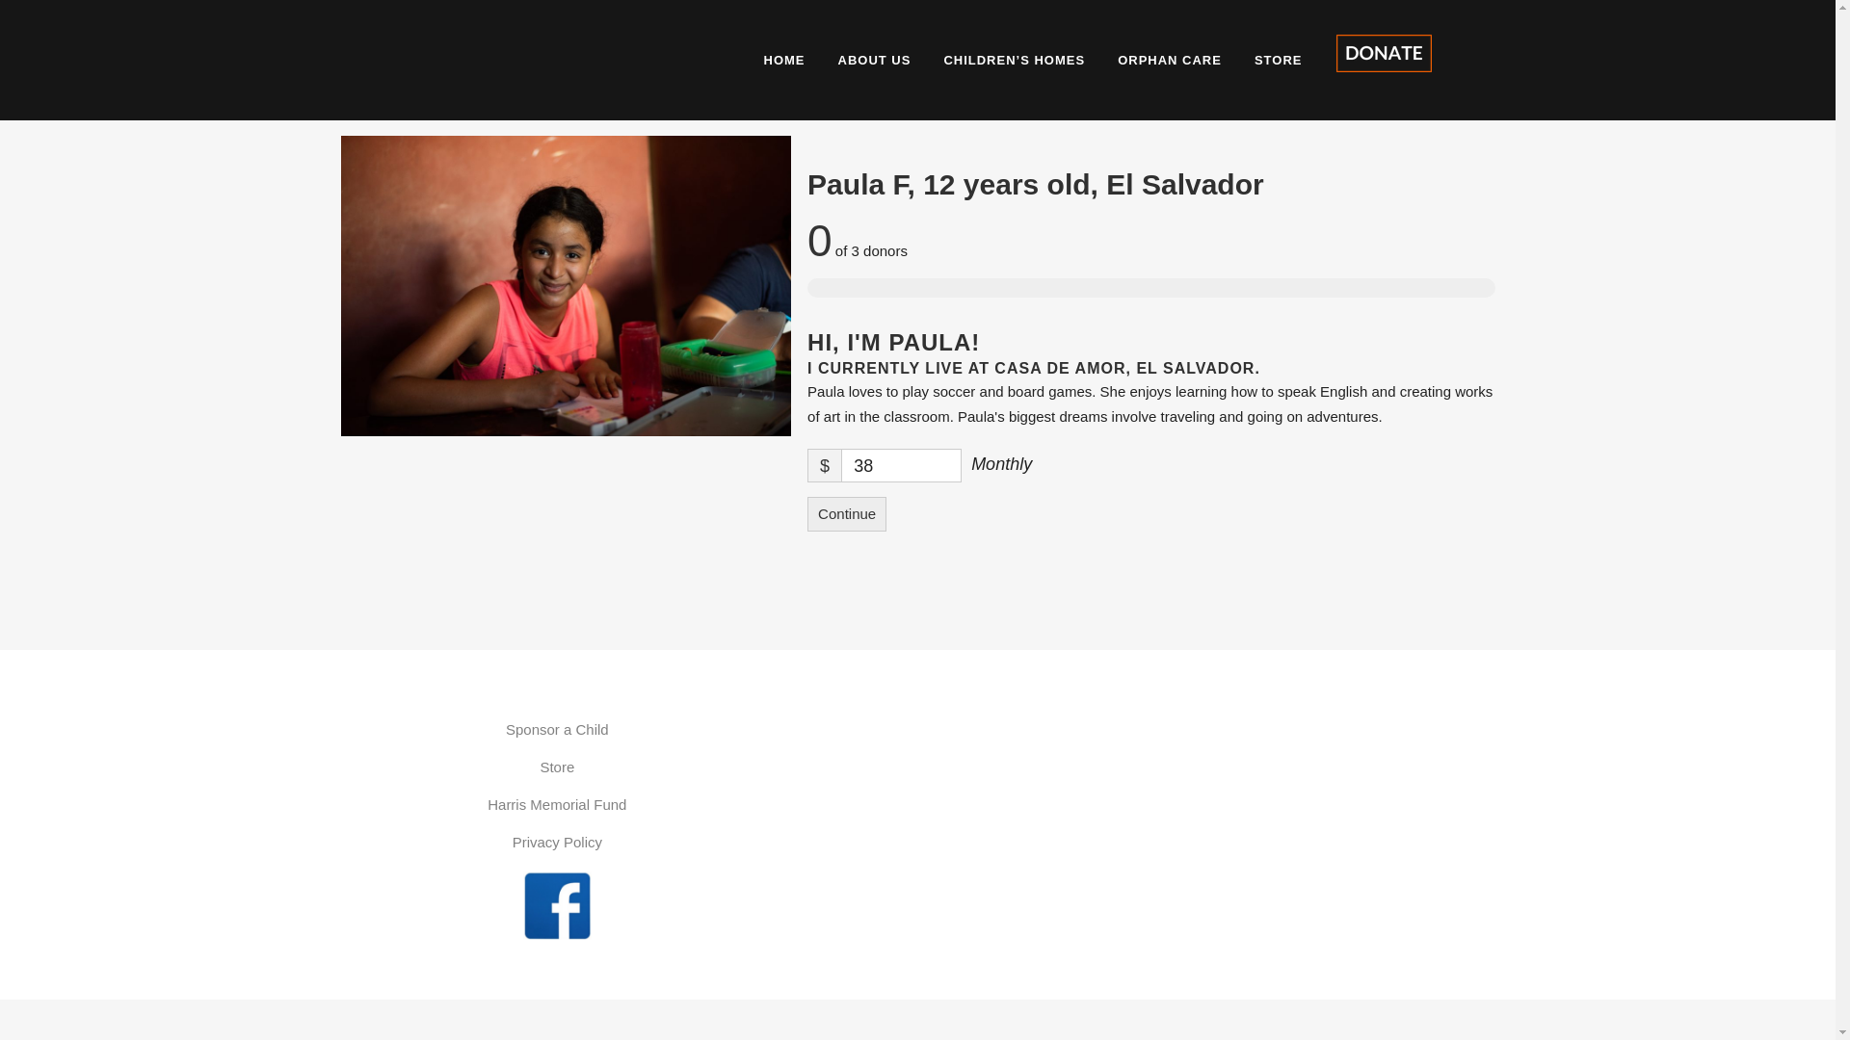  Describe the element at coordinates (1169, 60) in the screenshot. I see `ORPHAN CARE` at that location.